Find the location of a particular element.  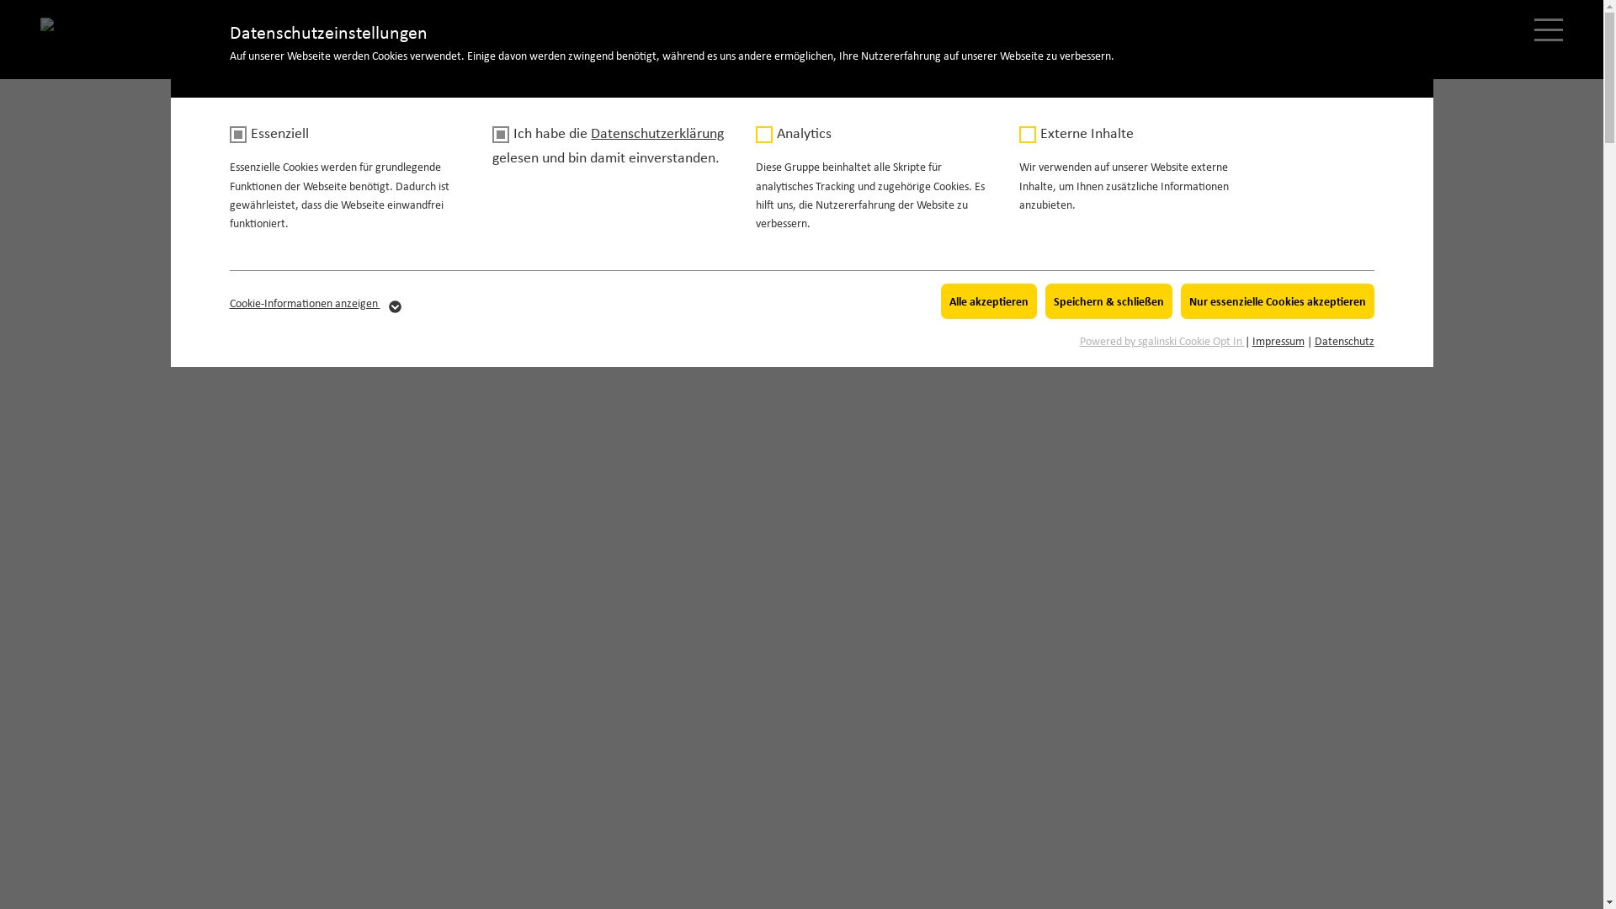

Nur essenzielle Cookies akzeptieren is located at coordinates (1277, 301).